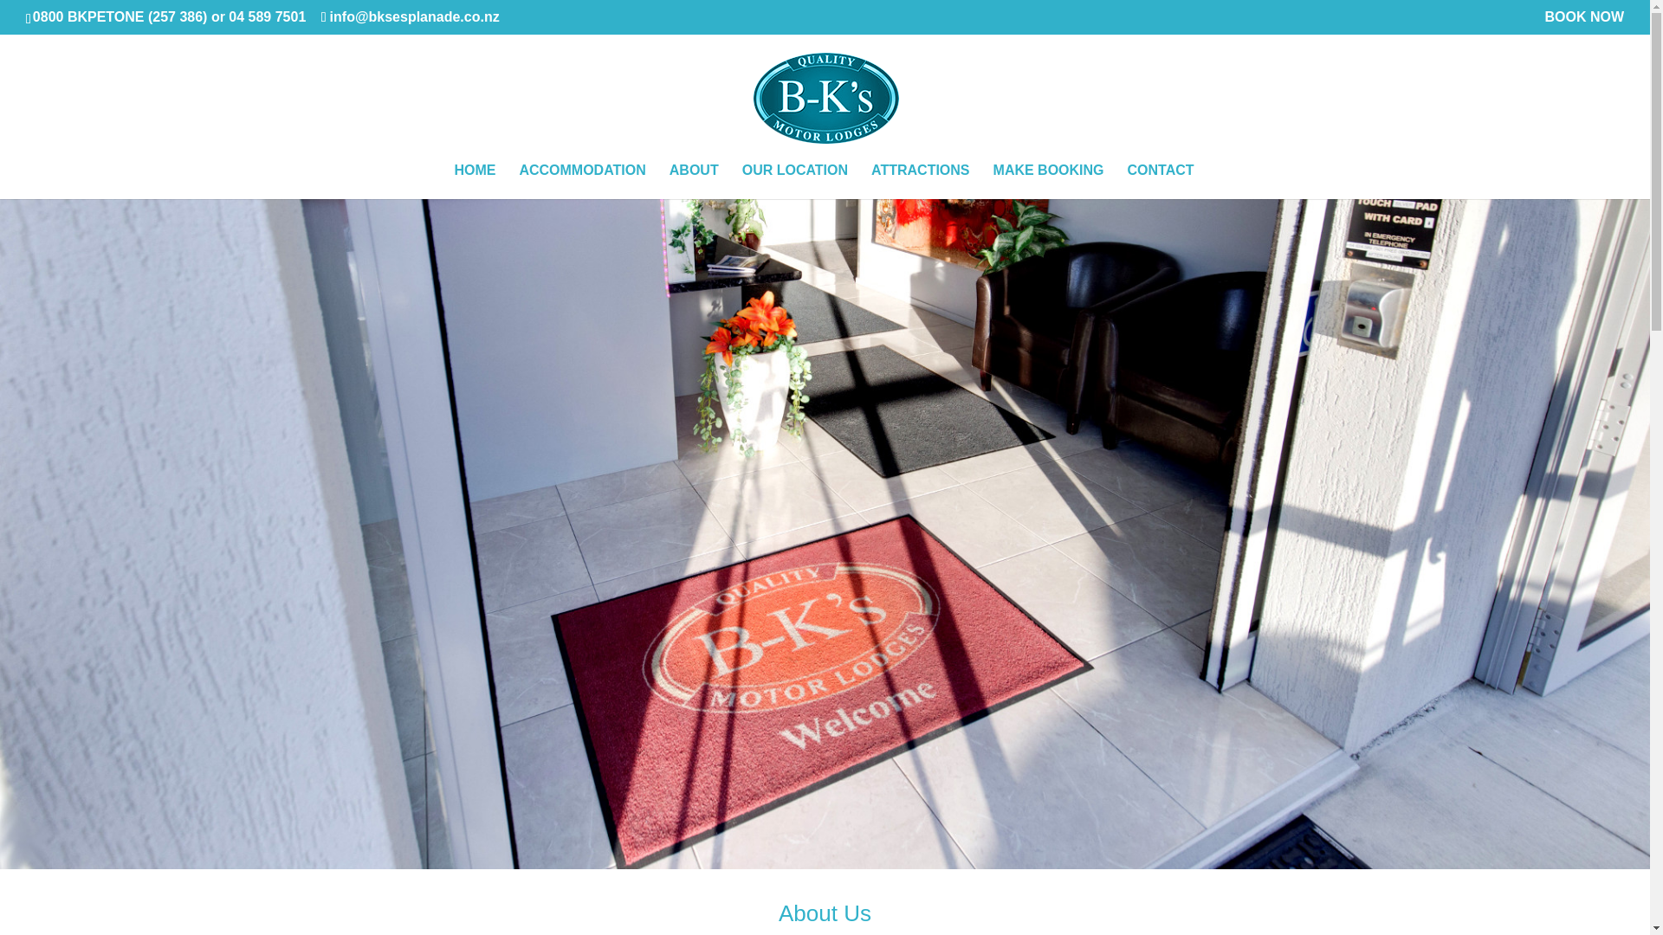  Describe the element at coordinates (694, 182) in the screenshot. I see `ABOUT` at that location.